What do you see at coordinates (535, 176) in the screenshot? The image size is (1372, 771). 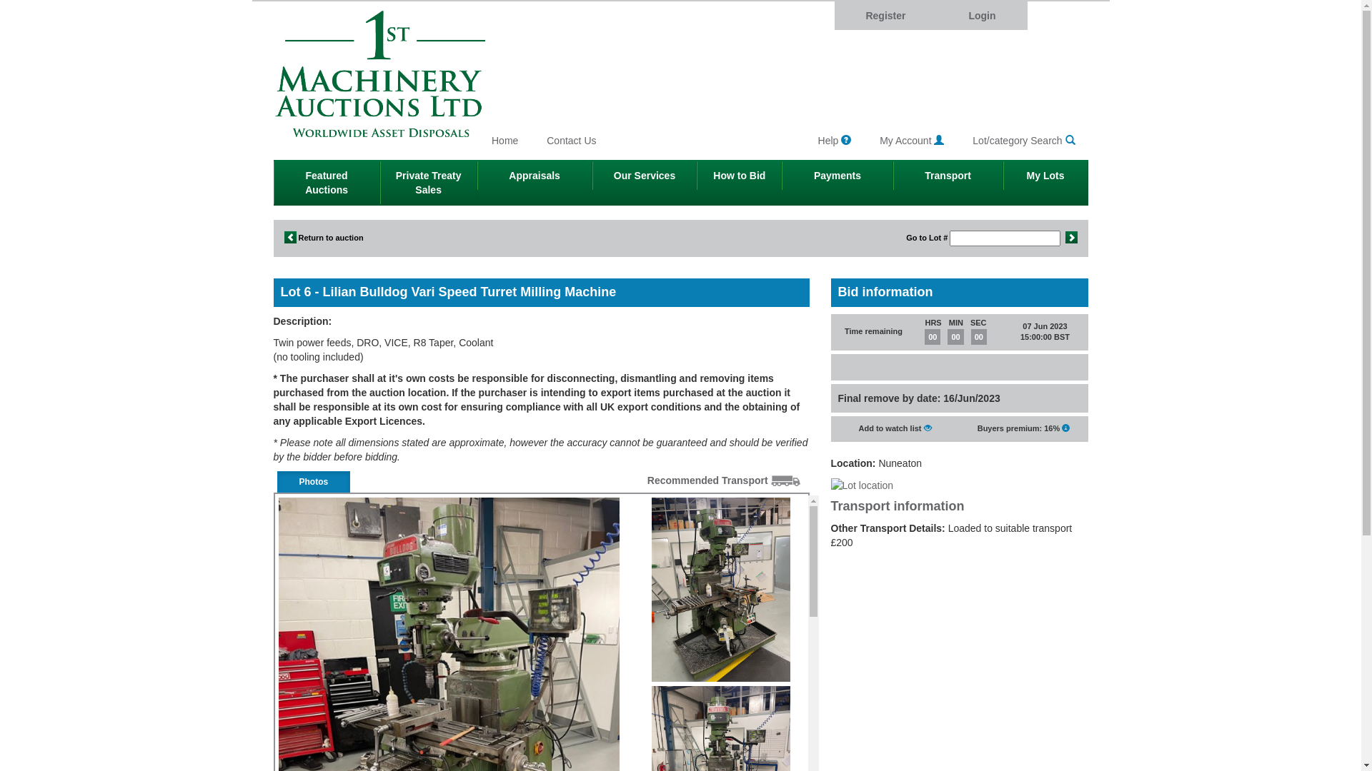 I see `Appraisals` at bounding box center [535, 176].